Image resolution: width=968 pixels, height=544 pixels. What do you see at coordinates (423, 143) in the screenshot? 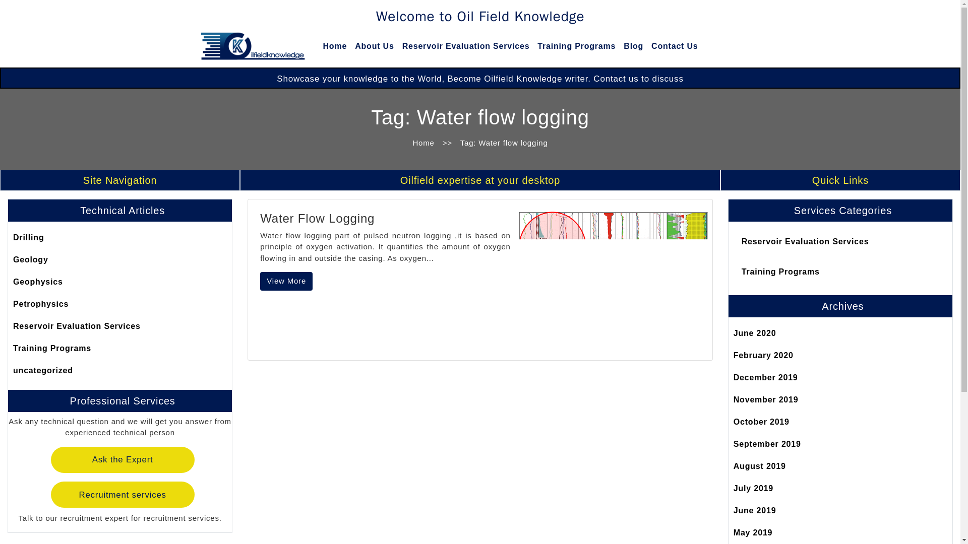
I see `Home` at bounding box center [423, 143].